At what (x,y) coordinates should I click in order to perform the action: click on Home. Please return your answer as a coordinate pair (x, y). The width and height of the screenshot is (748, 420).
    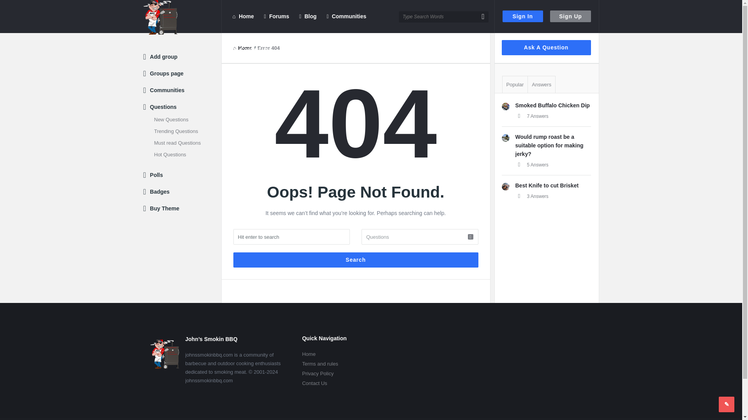
    Looking at the image, I should click on (242, 16).